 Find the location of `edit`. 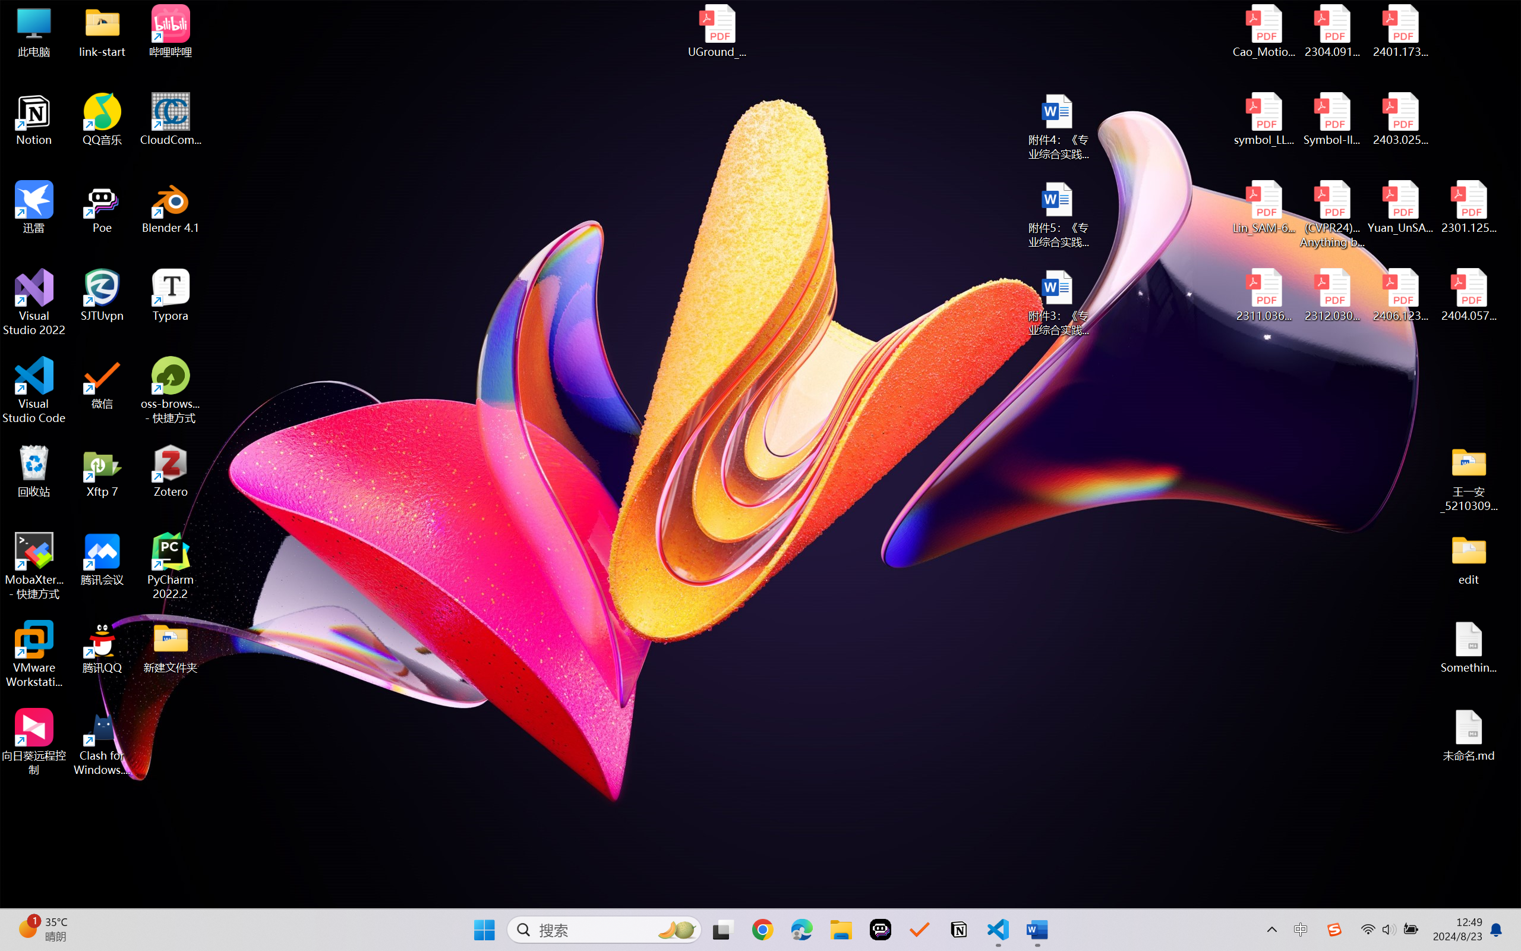

edit is located at coordinates (1469, 559).